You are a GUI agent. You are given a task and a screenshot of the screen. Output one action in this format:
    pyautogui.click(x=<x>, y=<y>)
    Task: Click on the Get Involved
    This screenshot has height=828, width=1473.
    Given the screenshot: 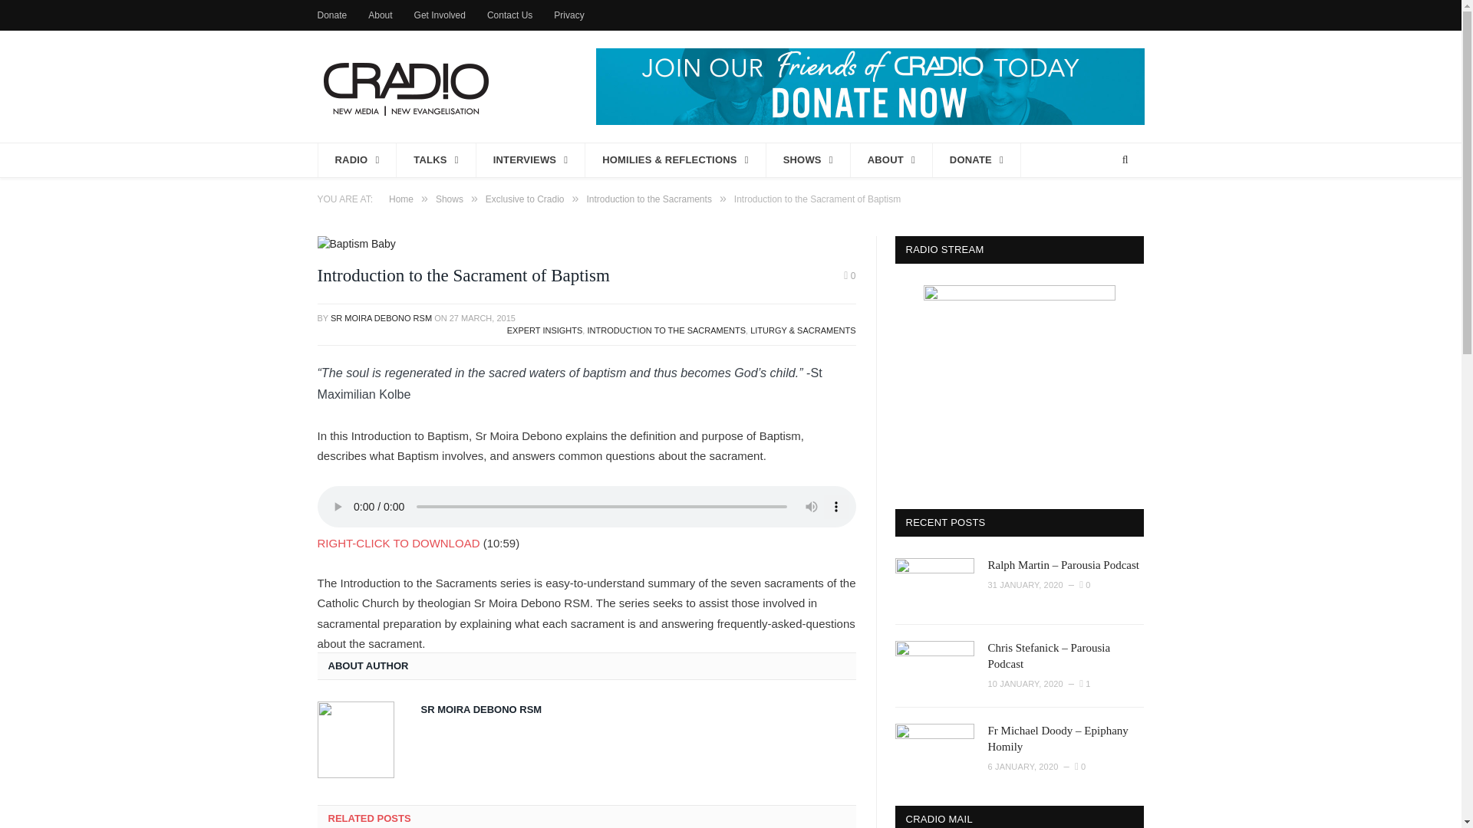 What is the action you would take?
    pyautogui.click(x=439, y=15)
    